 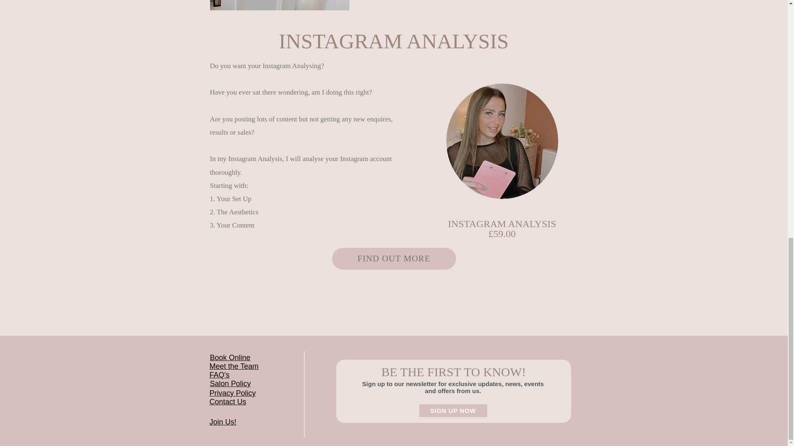 What do you see at coordinates (219, 375) in the screenshot?
I see `FAQ's` at bounding box center [219, 375].